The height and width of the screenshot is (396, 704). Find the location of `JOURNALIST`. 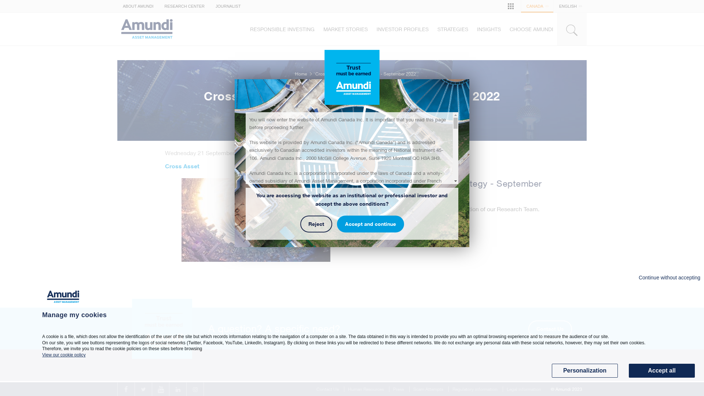

JOURNALIST is located at coordinates (228, 6).